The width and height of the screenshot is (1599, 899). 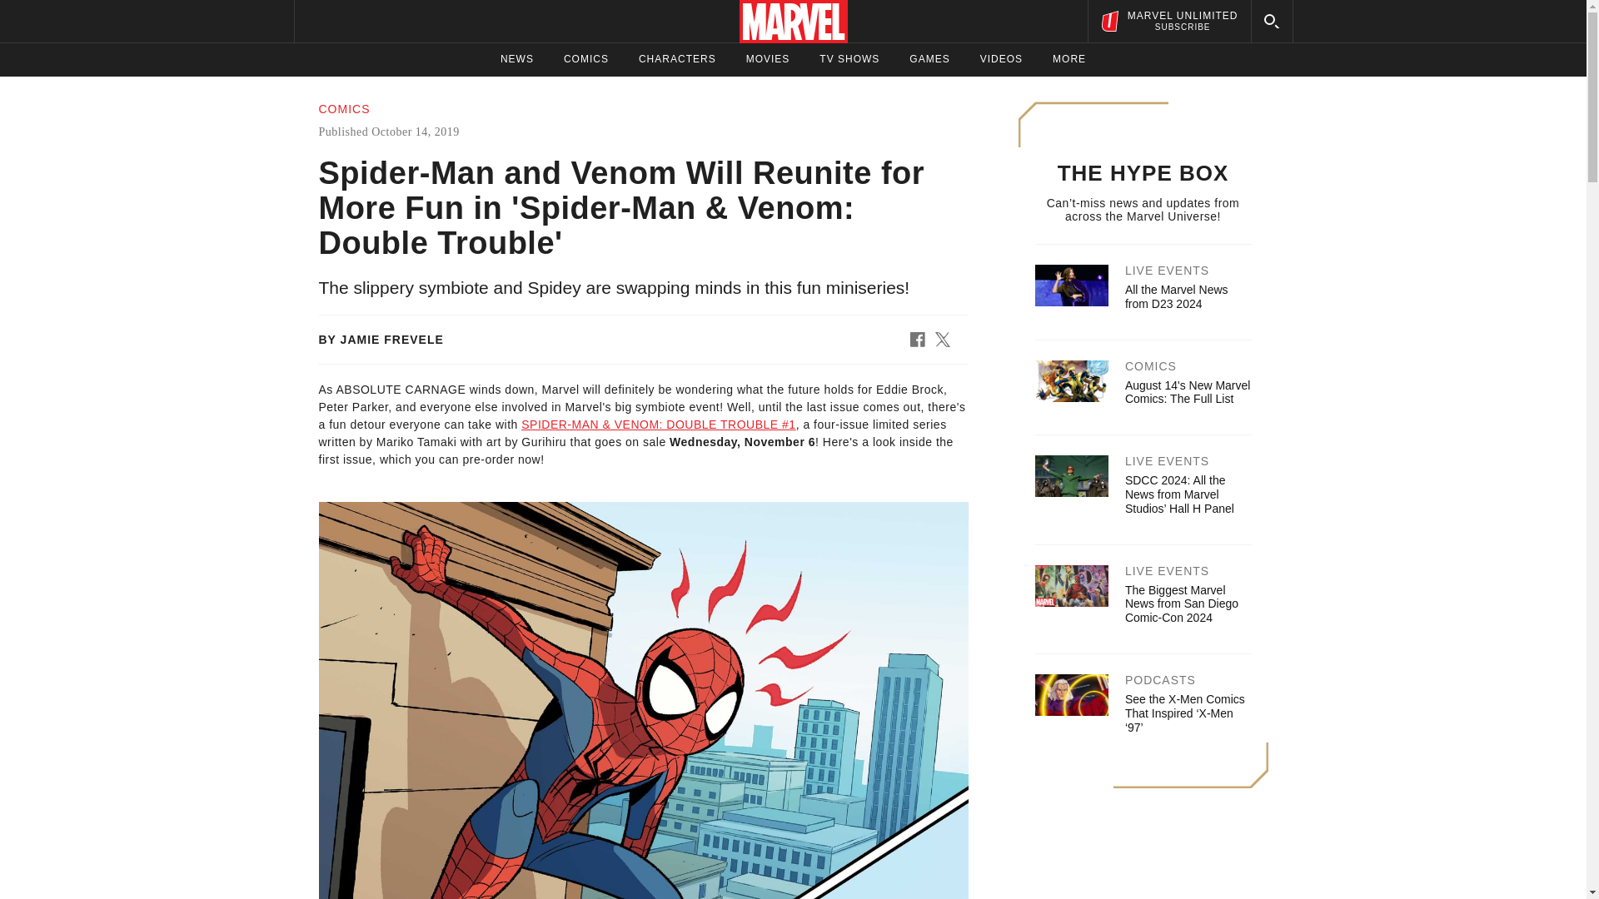 What do you see at coordinates (1176, 296) in the screenshot?
I see `All the Marvel News from D23 2024` at bounding box center [1176, 296].